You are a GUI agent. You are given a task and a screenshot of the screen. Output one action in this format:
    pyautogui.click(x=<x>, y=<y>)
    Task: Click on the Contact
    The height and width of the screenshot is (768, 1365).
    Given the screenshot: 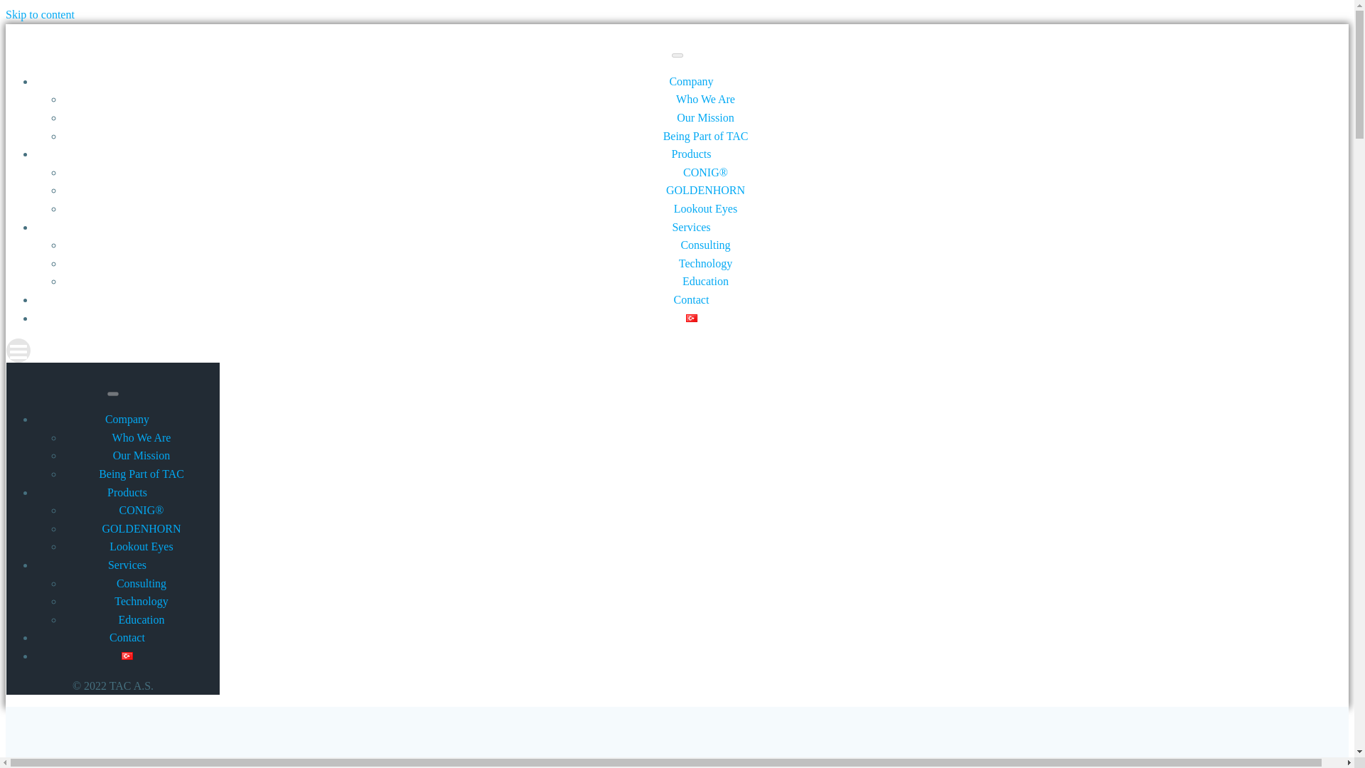 What is the action you would take?
    pyautogui.click(x=692, y=299)
    